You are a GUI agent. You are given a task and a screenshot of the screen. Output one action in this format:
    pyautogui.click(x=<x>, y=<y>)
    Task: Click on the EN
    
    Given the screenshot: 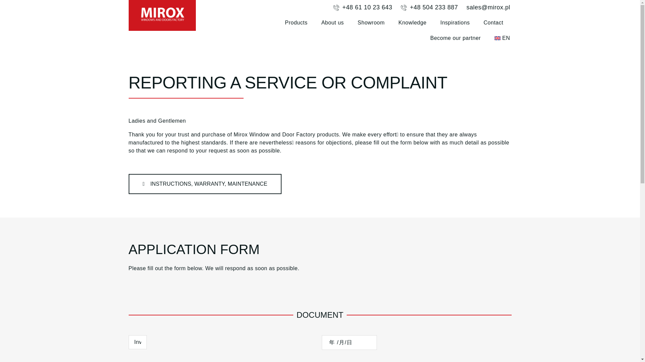 What is the action you would take?
    pyautogui.click(x=502, y=38)
    